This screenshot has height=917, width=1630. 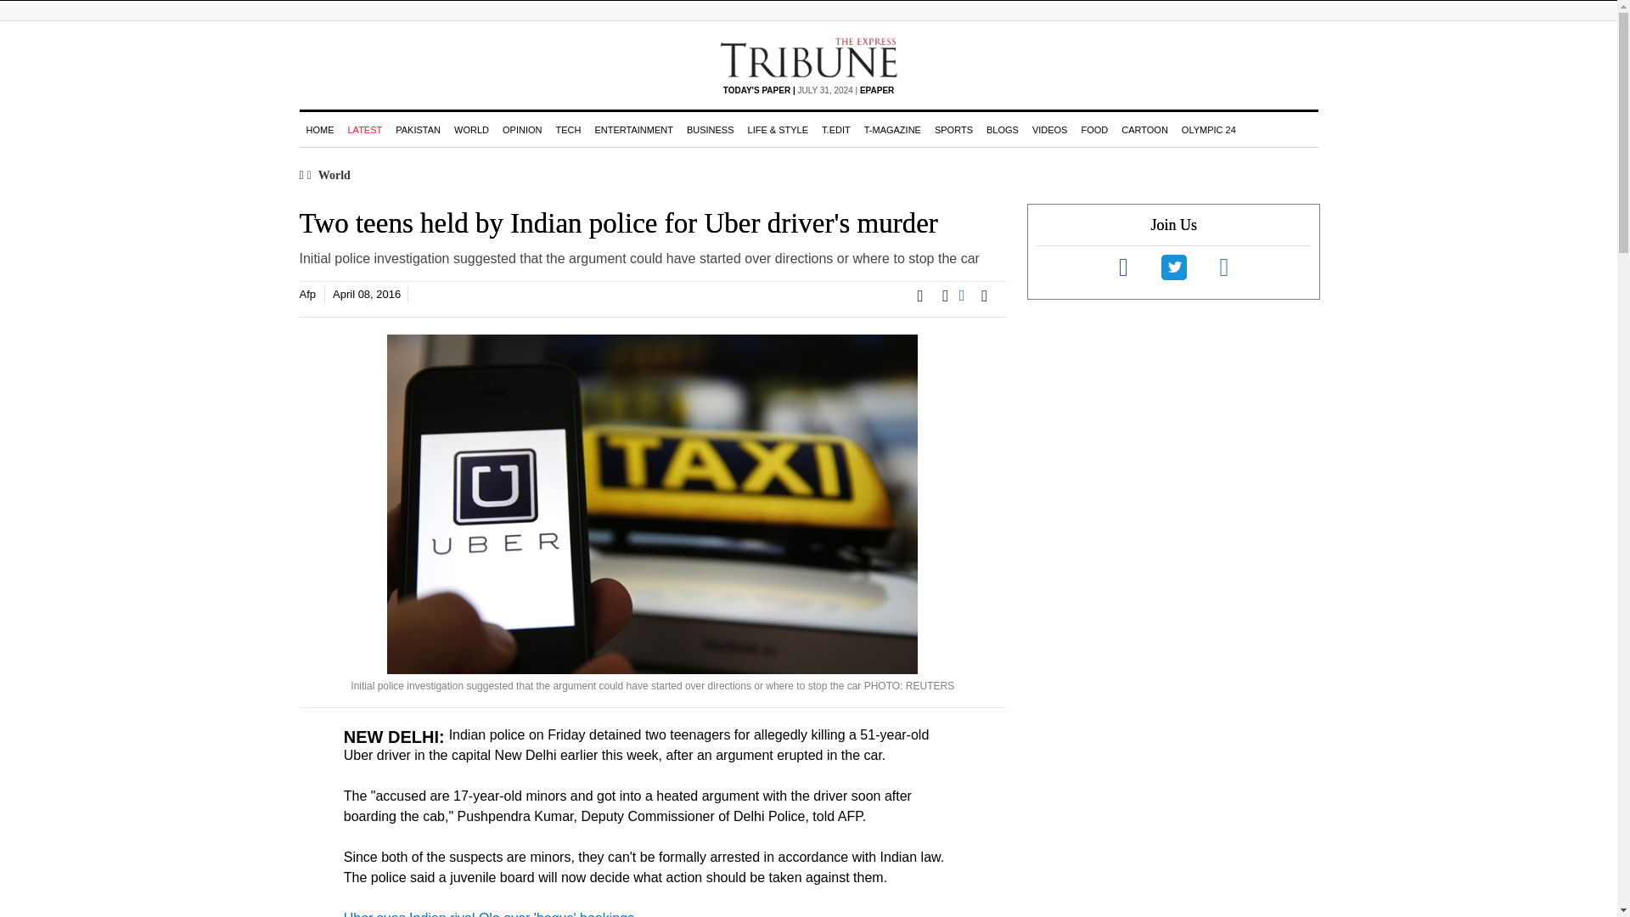 I want to click on FOOD, so click(x=1094, y=128).